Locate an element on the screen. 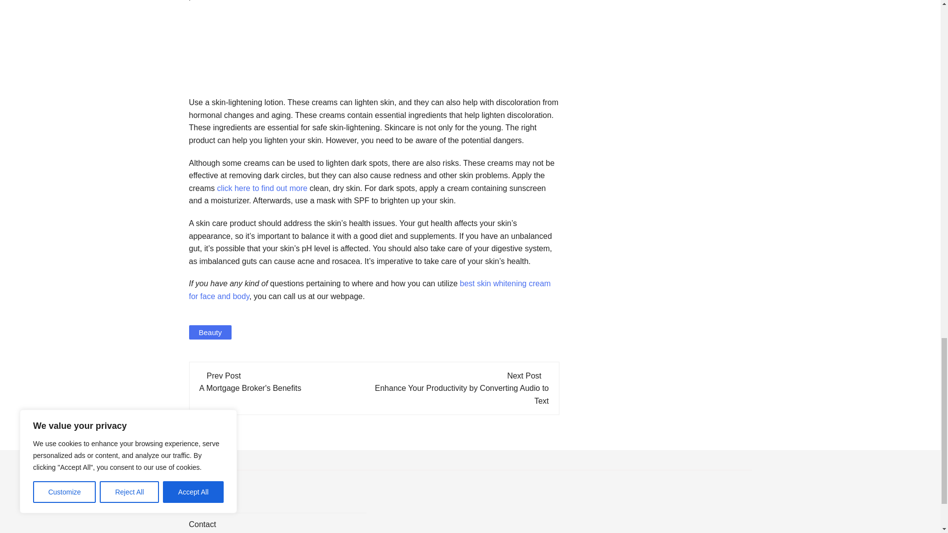 This screenshot has width=948, height=533. click here to find out more is located at coordinates (262, 188).